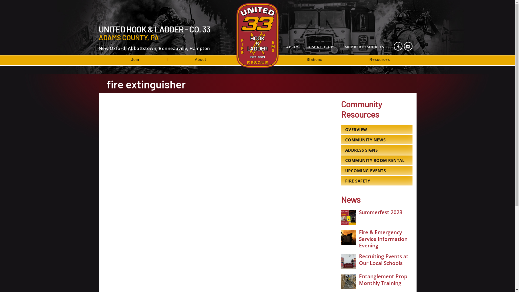 This screenshot has height=292, width=519. Describe the element at coordinates (377, 181) in the screenshot. I see `FIRE SAFETY` at that location.